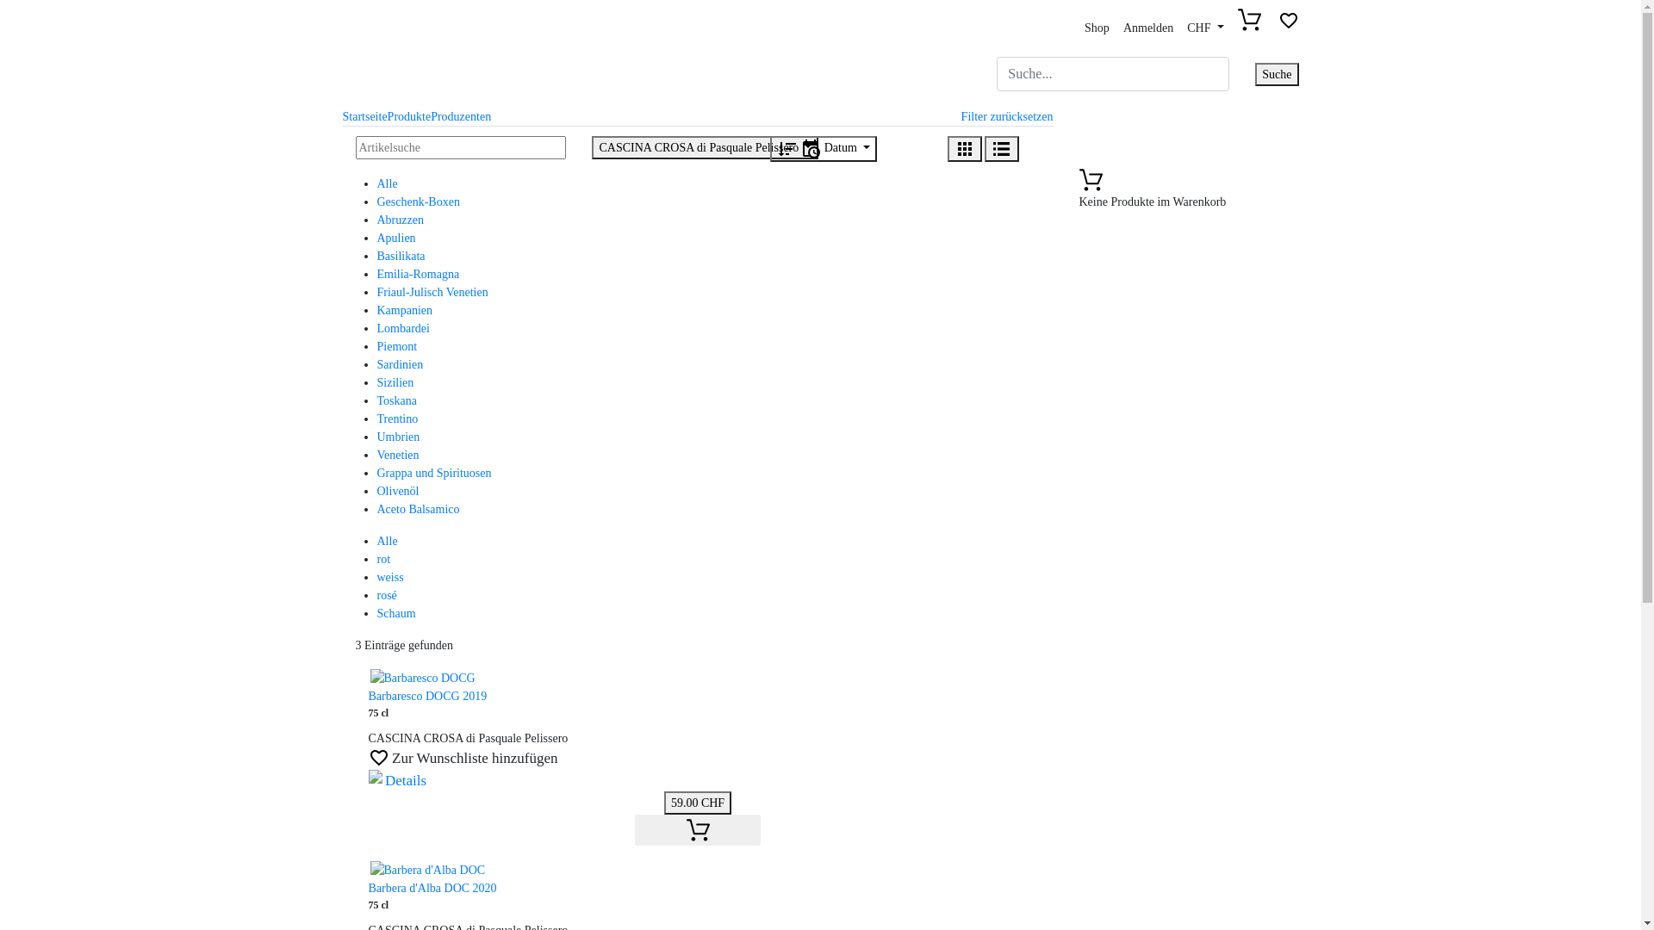 The width and height of the screenshot is (1654, 930). What do you see at coordinates (396, 238) in the screenshot?
I see `Apulien` at bounding box center [396, 238].